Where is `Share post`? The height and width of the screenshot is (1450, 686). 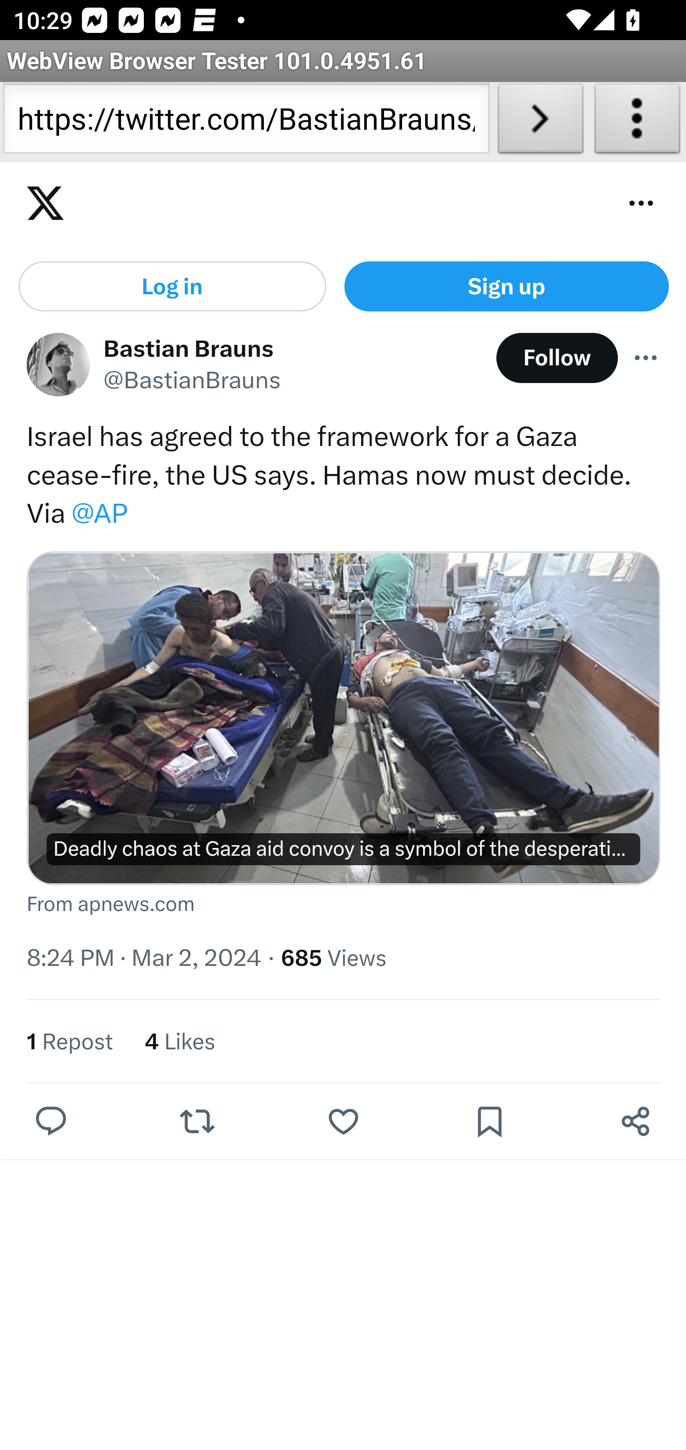 Share post is located at coordinates (636, 1121).